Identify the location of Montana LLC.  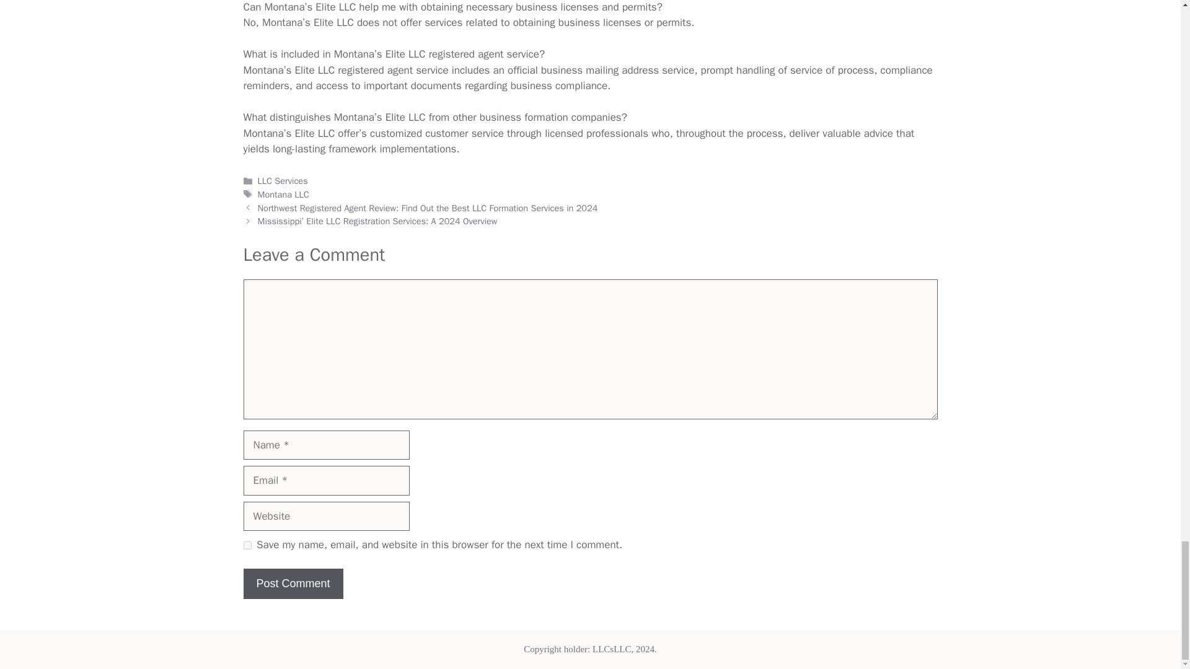
(284, 194).